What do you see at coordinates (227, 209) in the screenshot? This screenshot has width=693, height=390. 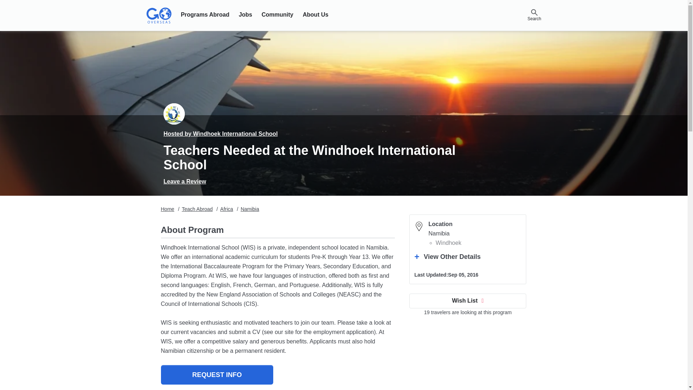 I see `Africa` at bounding box center [227, 209].